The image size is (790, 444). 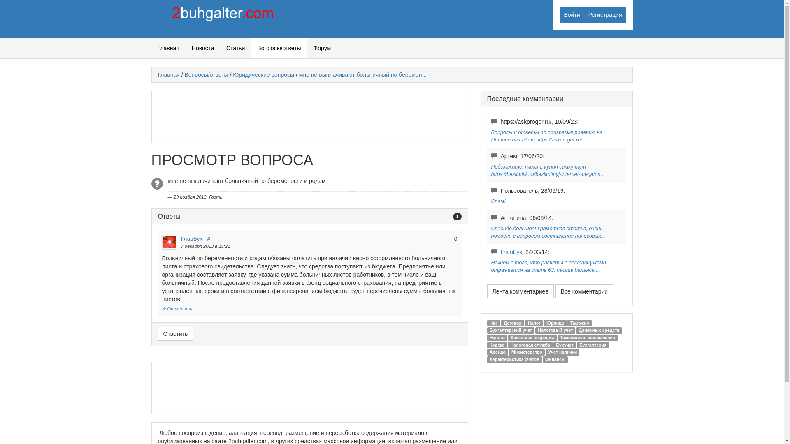 What do you see at coordinates (458, 217) in the screenshot?
I see `1` at bounding box center [458, 217].